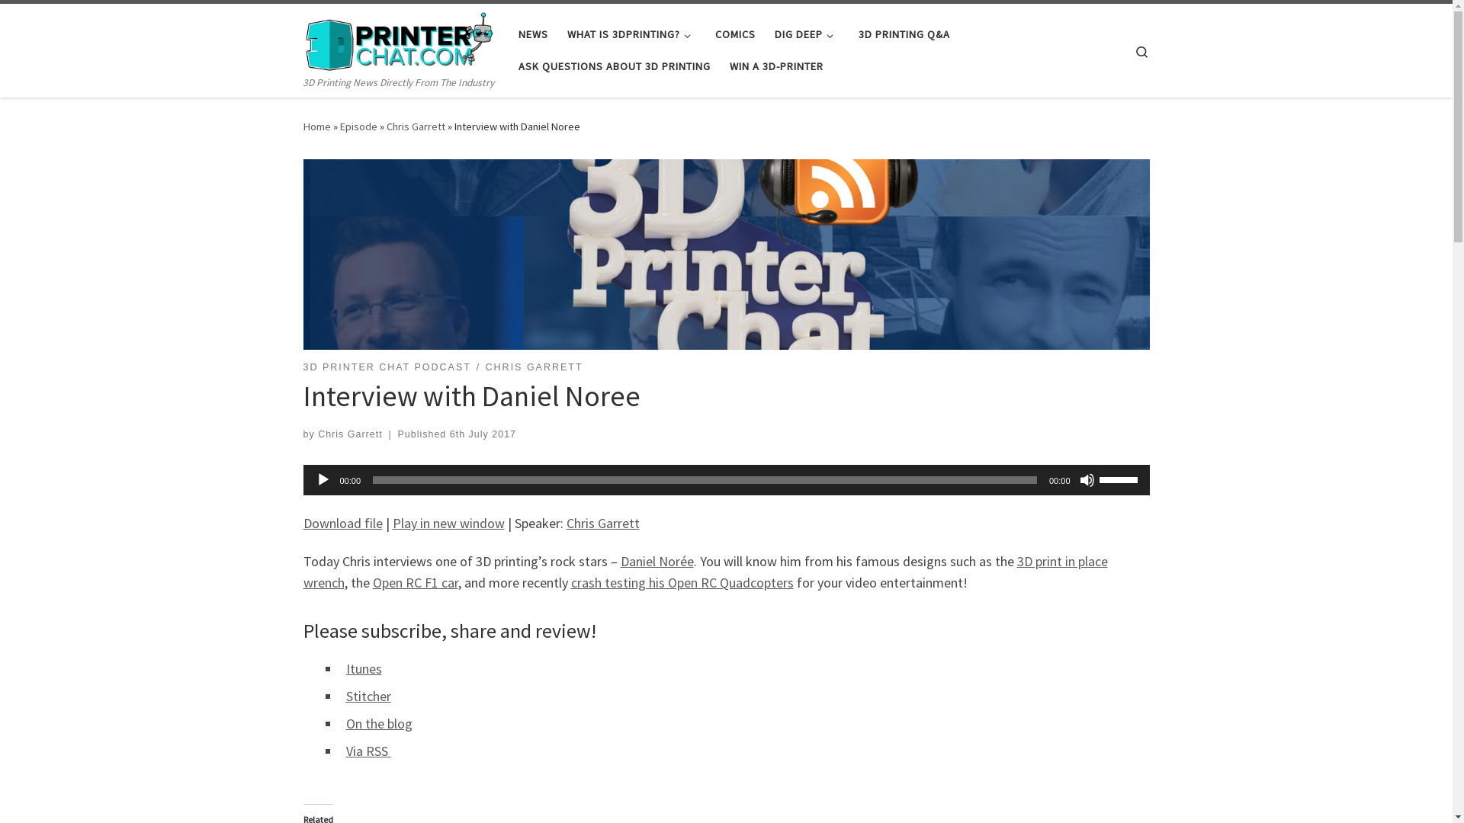 Image resolution: width=1464 pixels, height=823 pixels. I want to click on Open RC F1 car, so click(415, 582).